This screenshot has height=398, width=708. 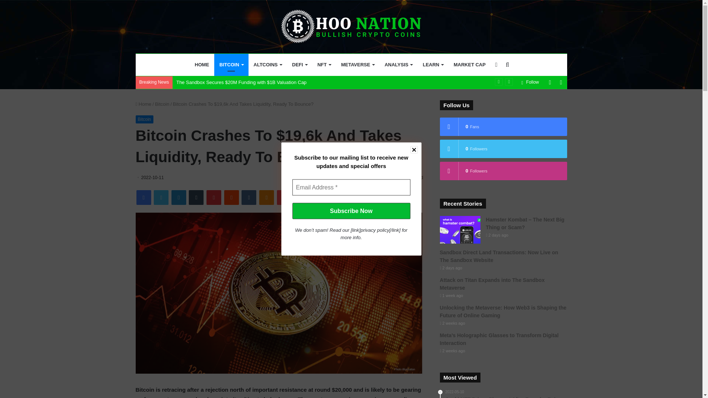 I want to click on LinkedIn, so click(x=178, y=198).